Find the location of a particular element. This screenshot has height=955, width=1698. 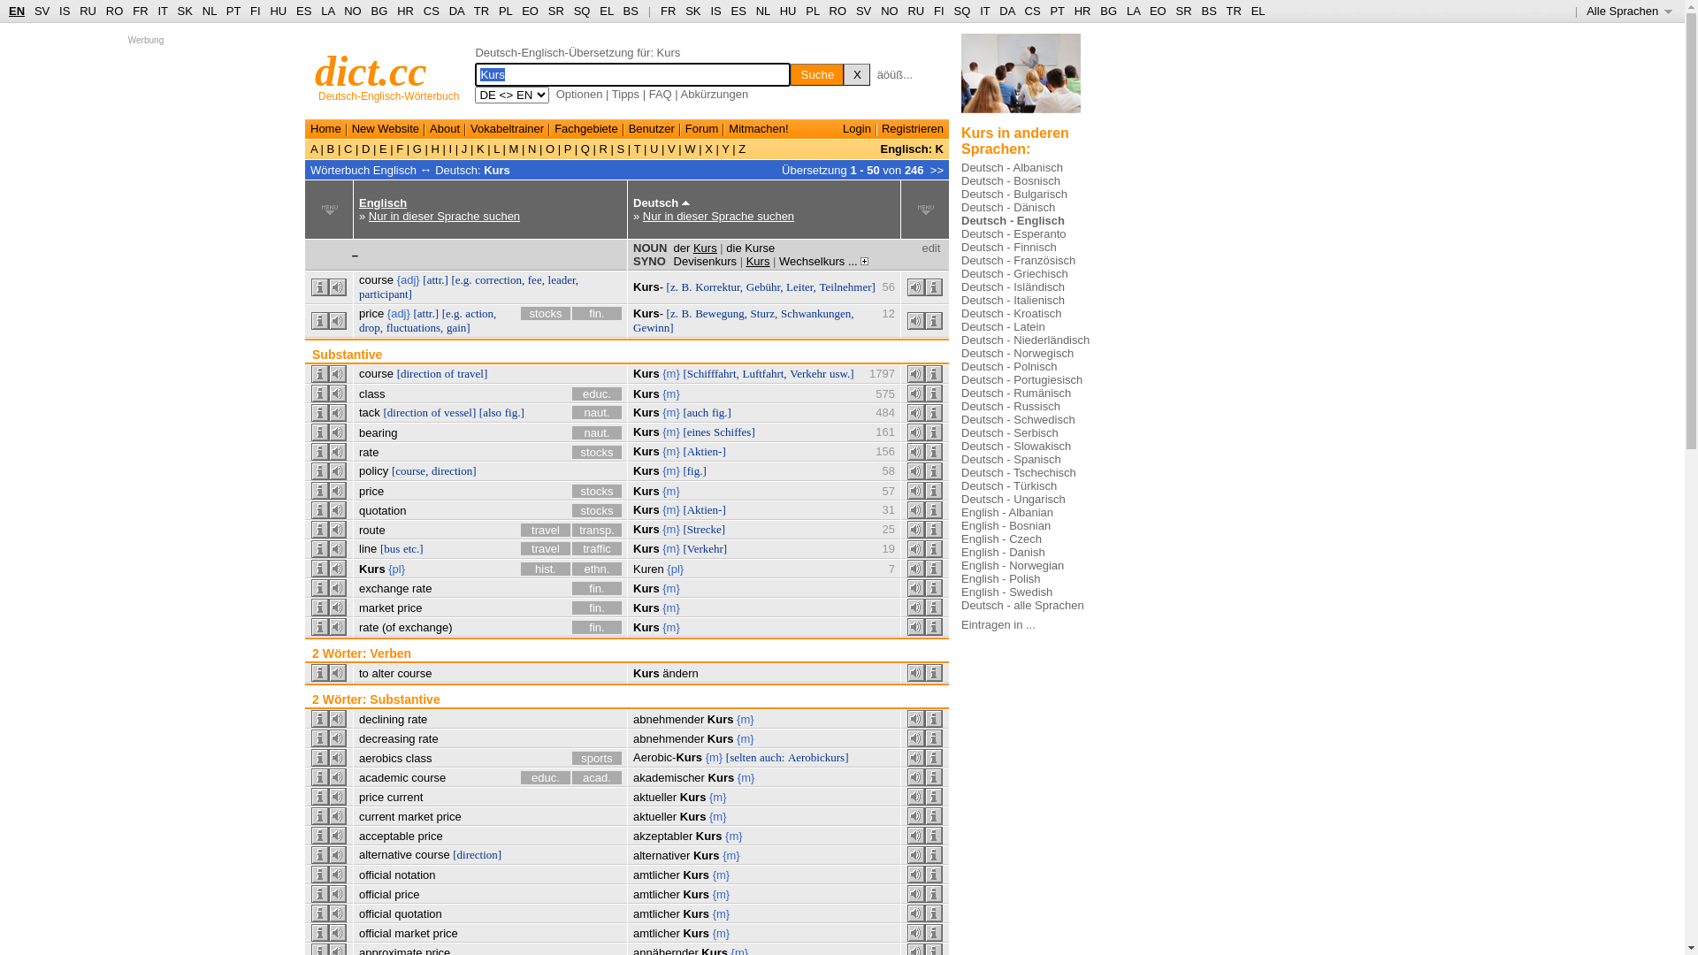

stocks is located at coordinates (546, 313).